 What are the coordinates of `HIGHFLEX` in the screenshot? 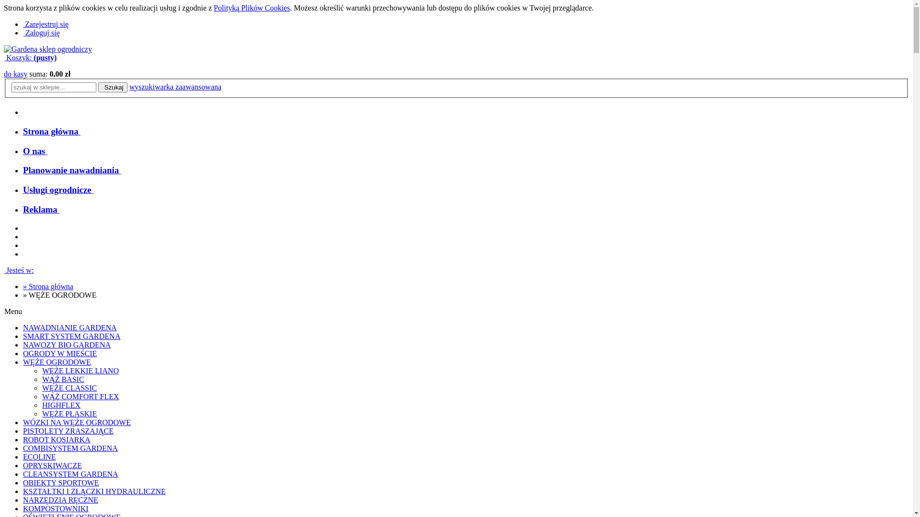 It's located at (61, 405).